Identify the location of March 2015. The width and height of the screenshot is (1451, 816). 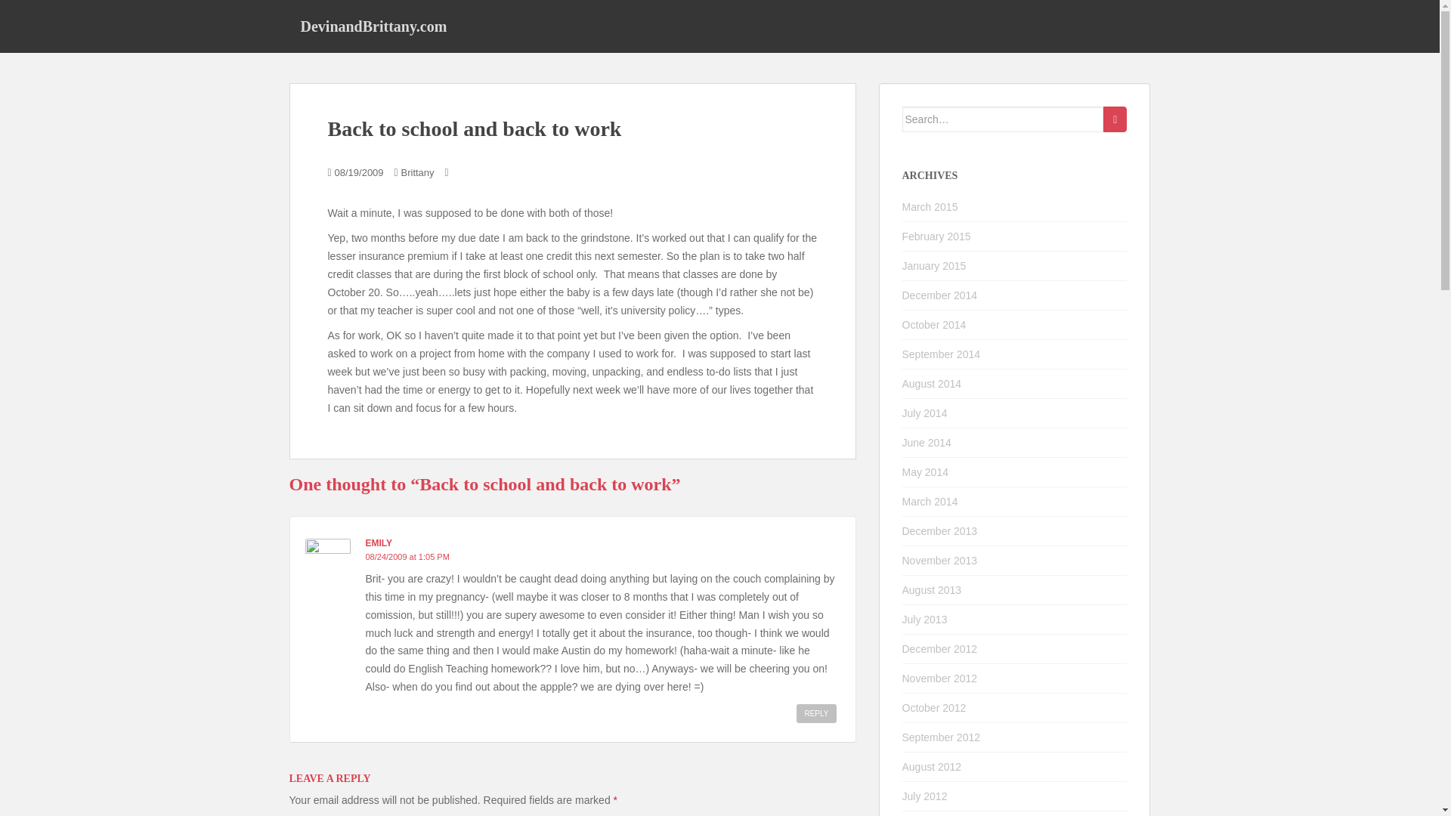
(930, 206).